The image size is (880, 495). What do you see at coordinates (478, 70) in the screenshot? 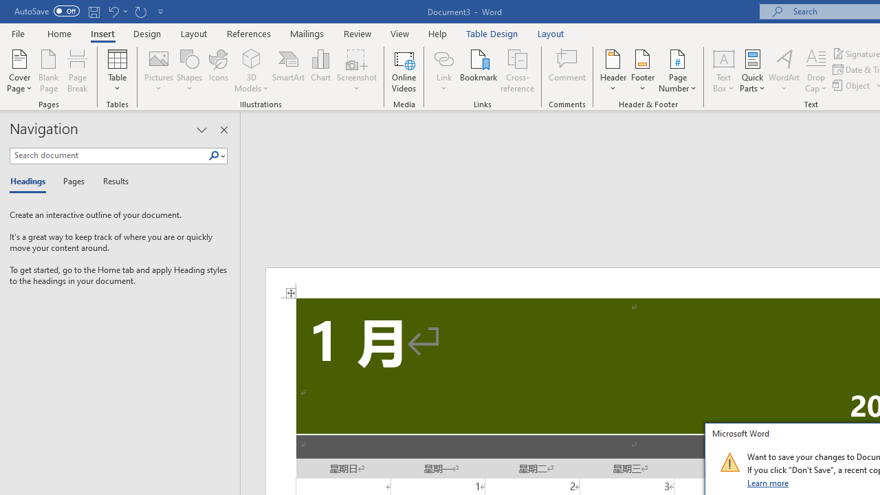
I see `Bookmark...` at bounding box center [478, 70].